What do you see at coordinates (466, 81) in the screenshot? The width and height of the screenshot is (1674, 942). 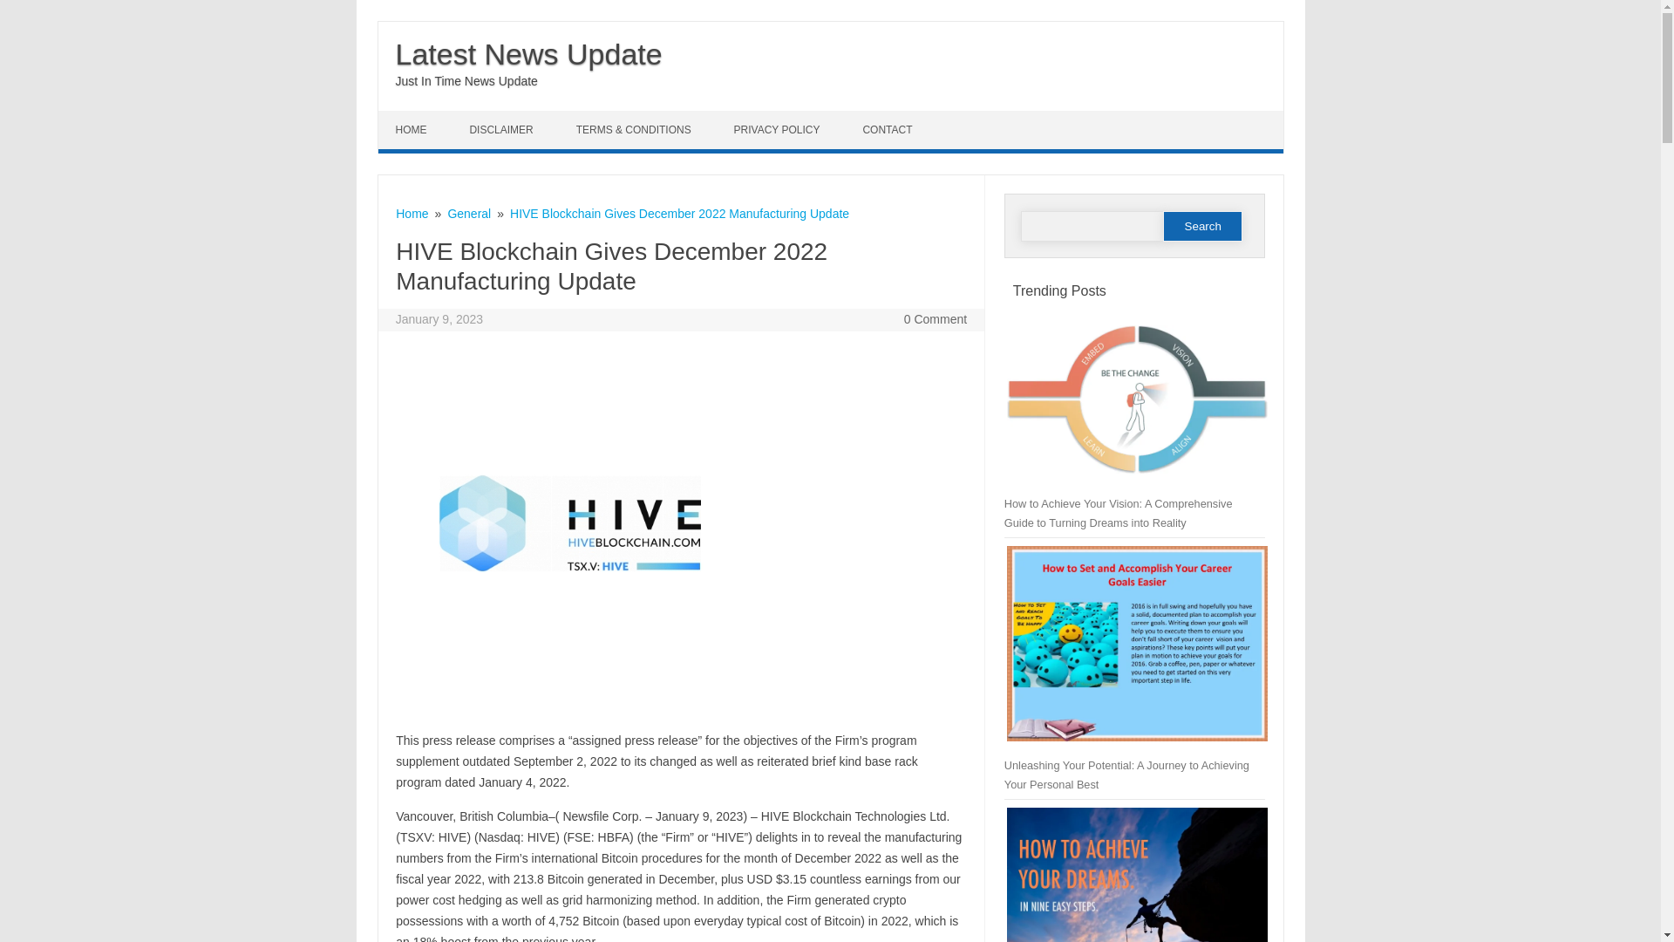 I see `Just In Time News Update` at bounding box center [466, 81].